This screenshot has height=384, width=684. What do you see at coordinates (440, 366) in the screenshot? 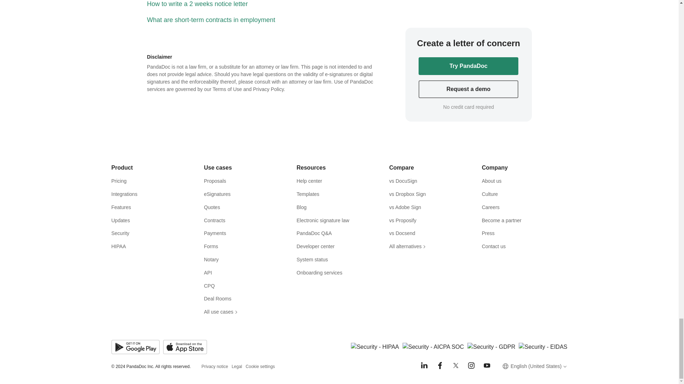
I see `Facebook` at bounding box center [440, 366].